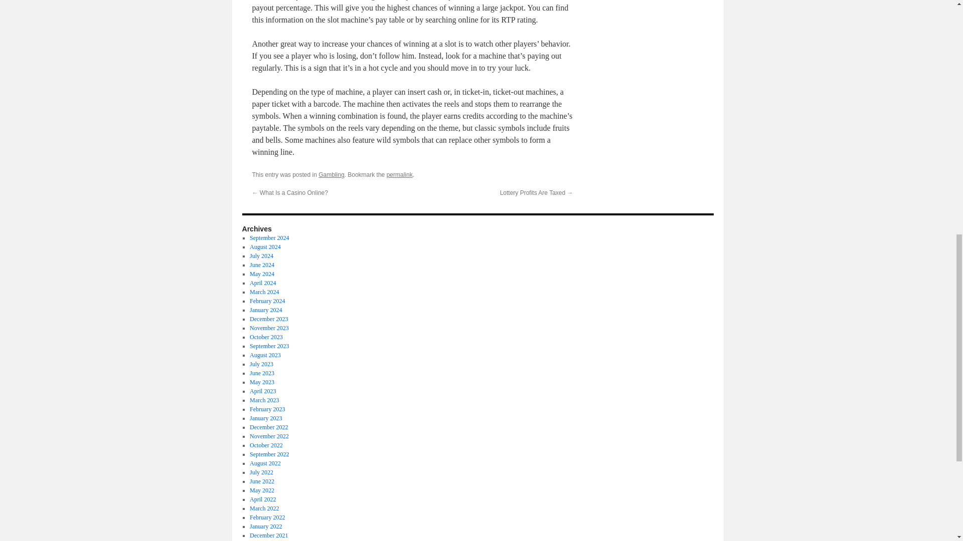  What do you see at coordinates (262, 382) in the screenshot?
I see `May 2023` at bounding box center [262, 382].